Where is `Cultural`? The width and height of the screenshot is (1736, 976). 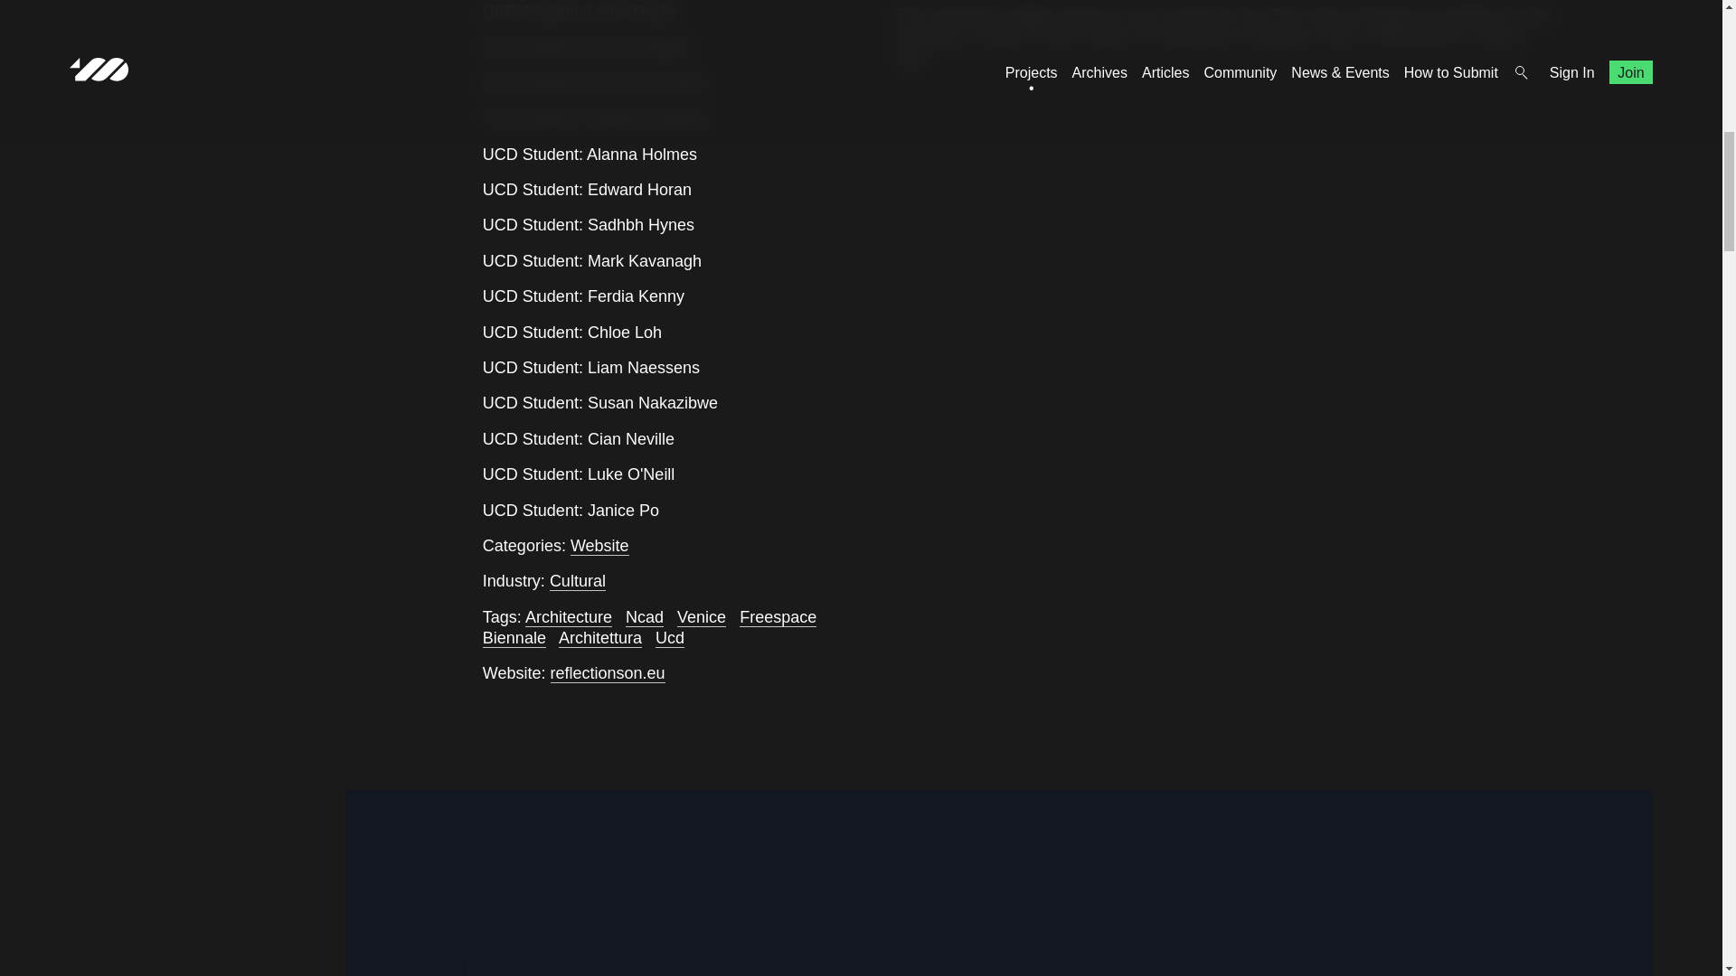 Cultural is located at coordinates (578, 581).